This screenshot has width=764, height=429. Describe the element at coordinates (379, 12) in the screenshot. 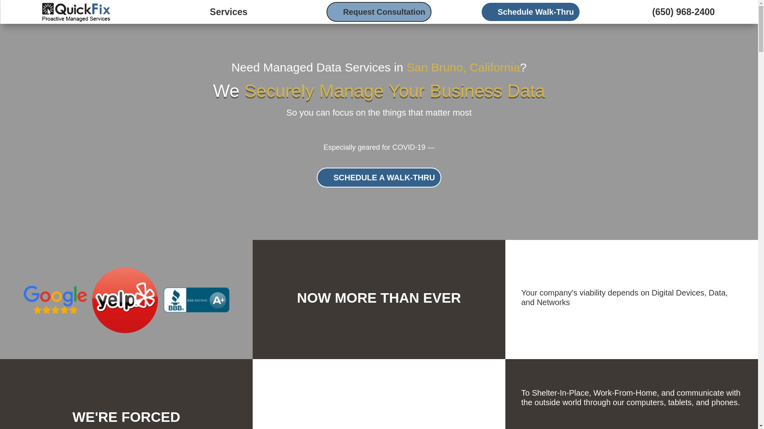

I see `Request Consultation` at that location.